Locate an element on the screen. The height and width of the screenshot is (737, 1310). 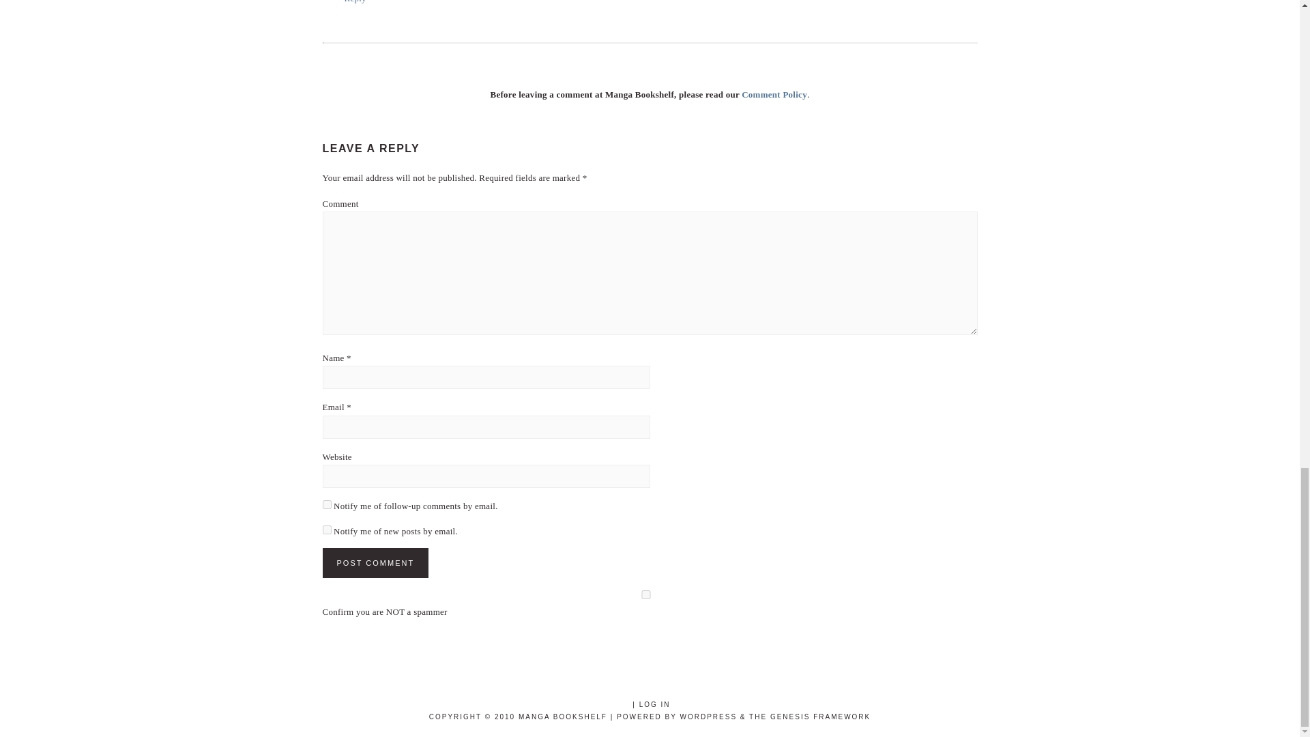
subscribe is located at coordinates (326, 530).